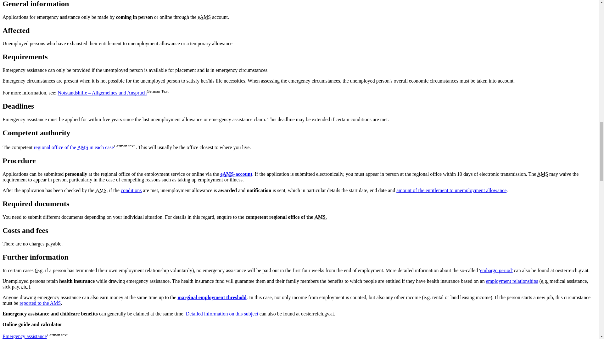 This screenshot has width=604, height=339. I want to click on Opens in a new Tab, so click(74, 148).